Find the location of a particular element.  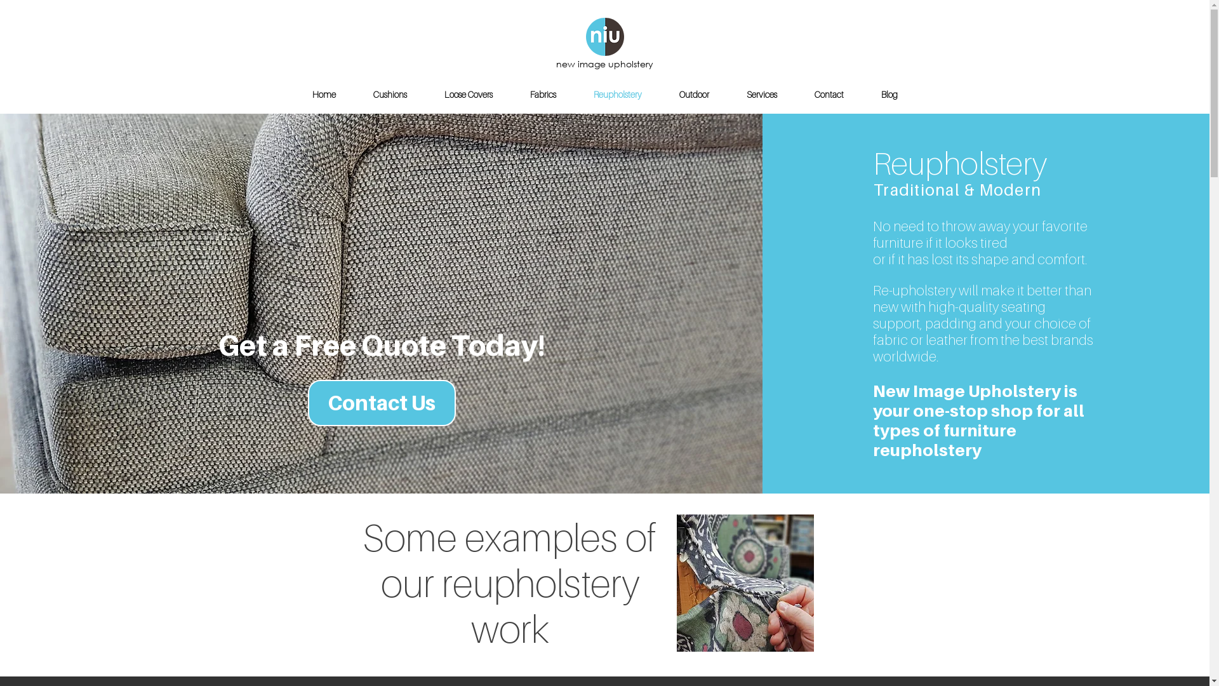

Home is located at coordinates (324, 95).